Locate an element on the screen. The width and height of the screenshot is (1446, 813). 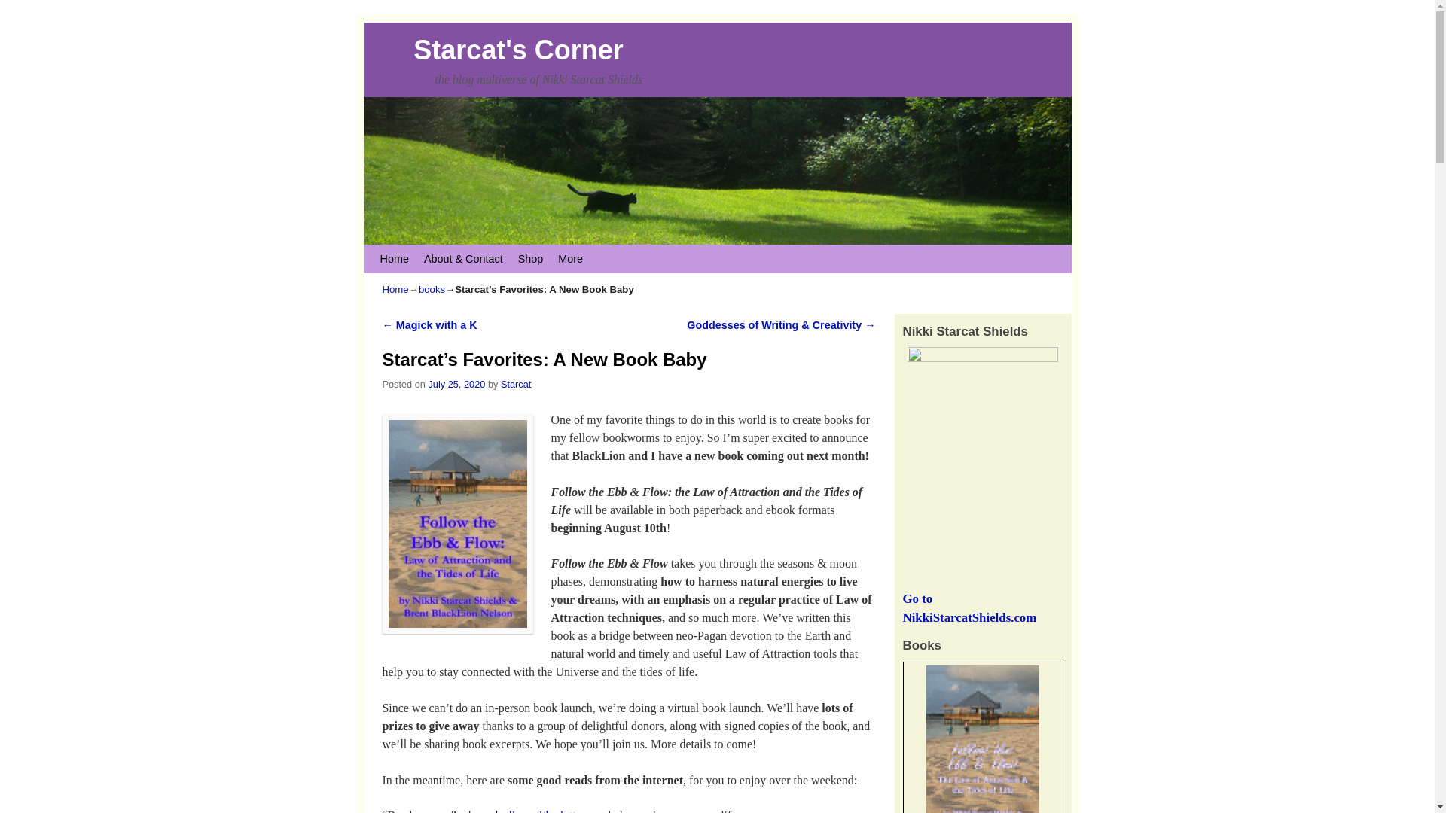
More is located at coordinates (570, 259).